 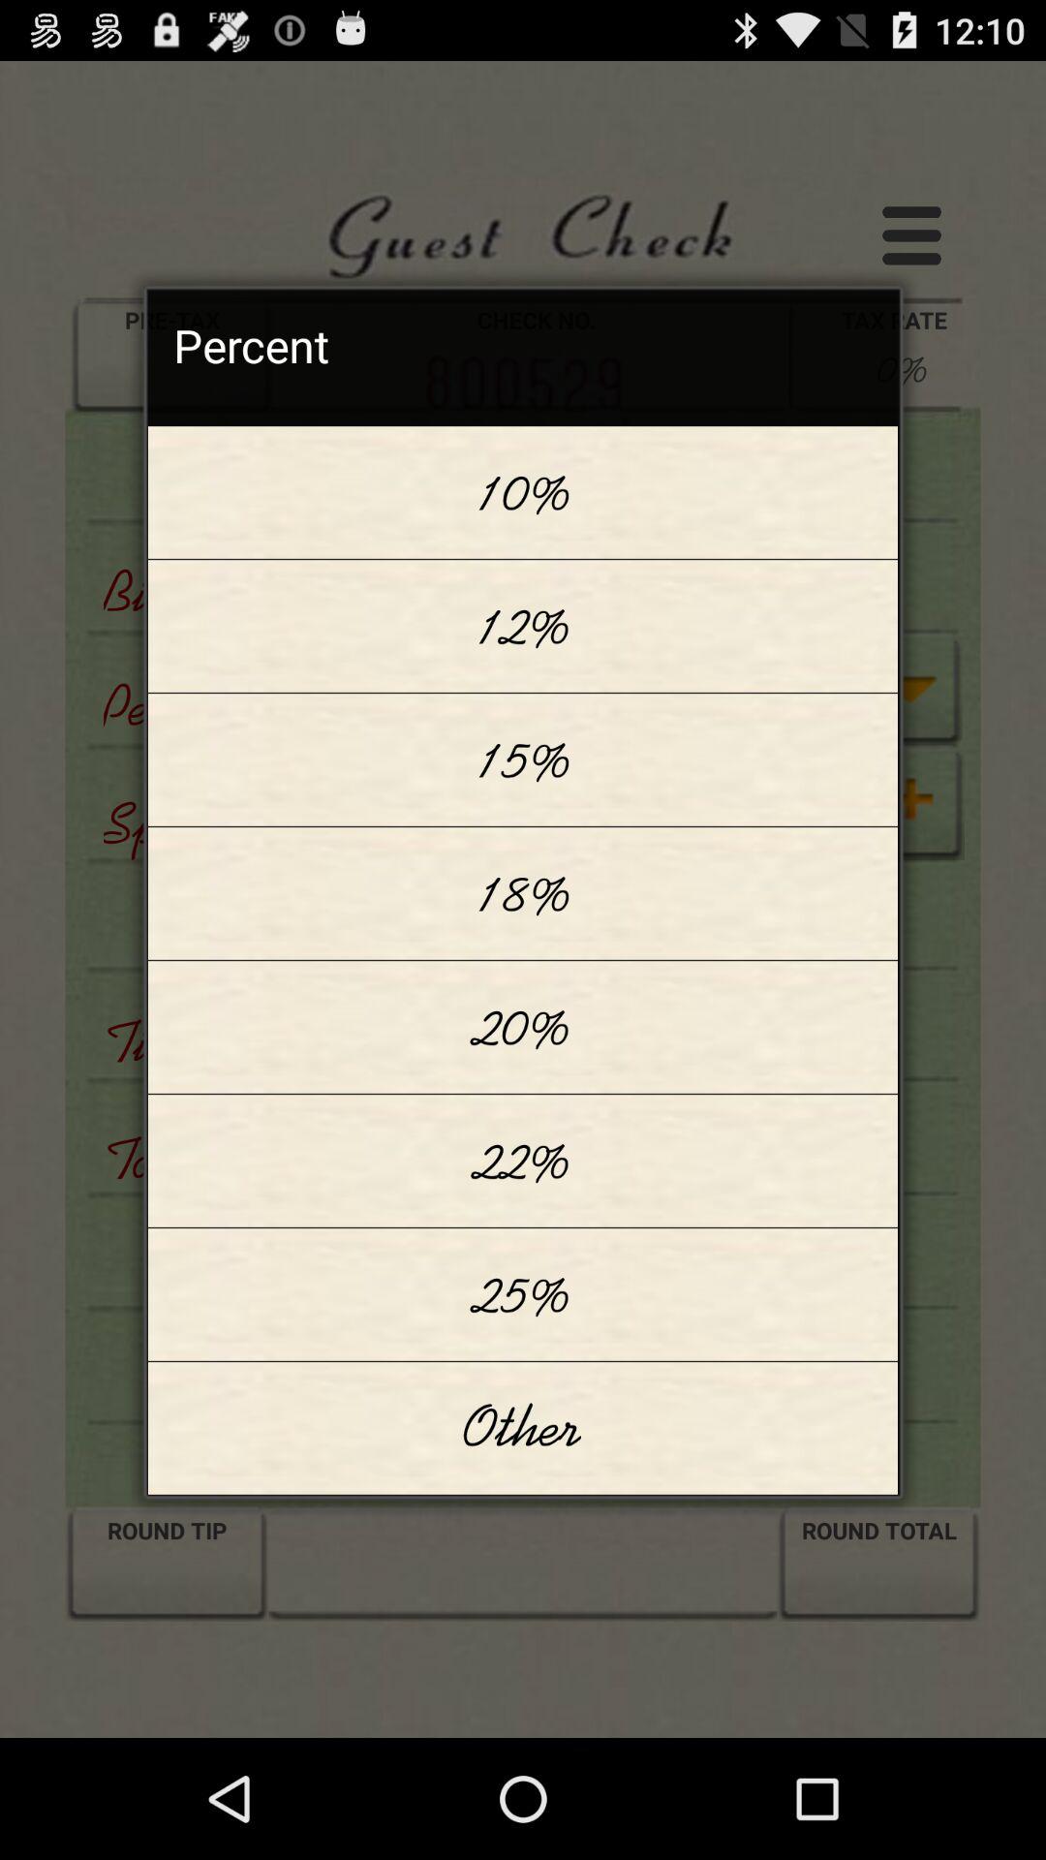 I want to click on turn off app above 25%, so click(x=523, y=1161).